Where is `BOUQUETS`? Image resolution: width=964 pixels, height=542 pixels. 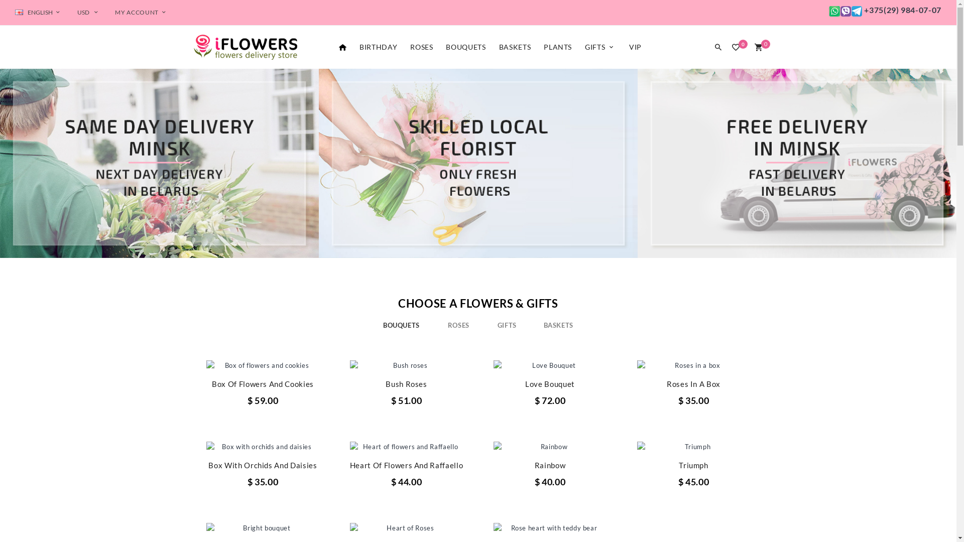 BOUQUETS is located at coordinates (402, 325).